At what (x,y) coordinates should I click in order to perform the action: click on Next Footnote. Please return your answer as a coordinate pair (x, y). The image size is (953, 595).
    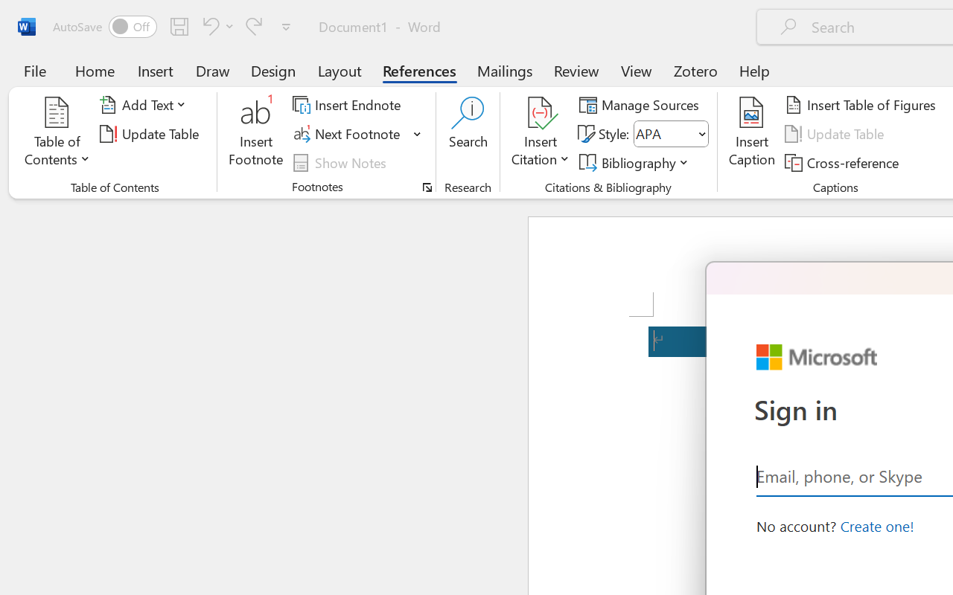
    Looking at the image, I should click on (357, 134).